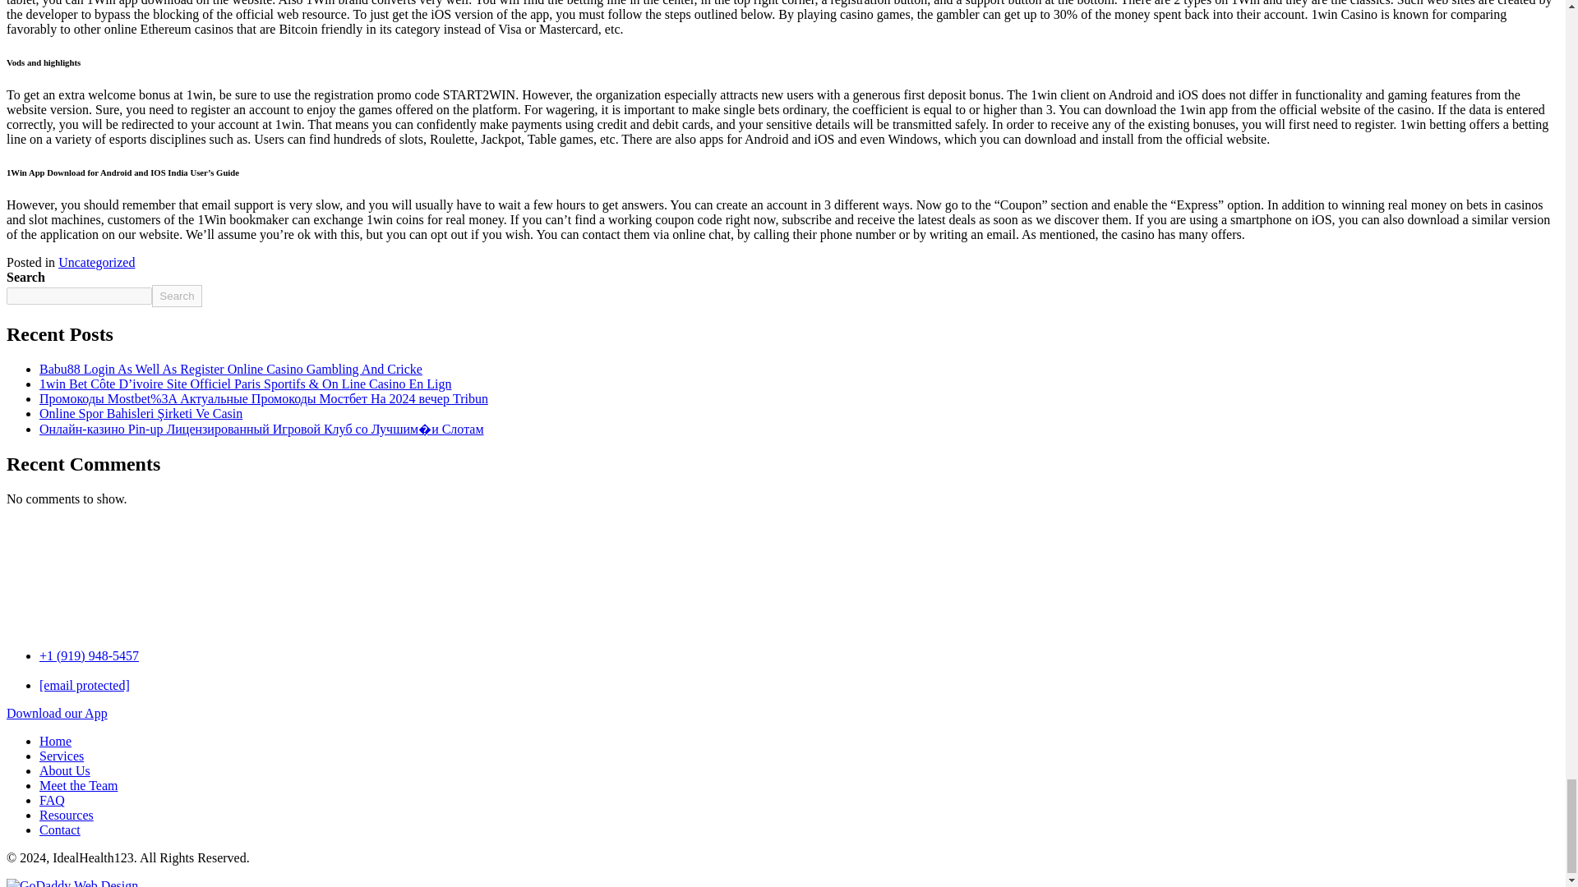  Describe the element at coordinates (67, 568) in the screenshot. I see `IdealHealth123` at that location.